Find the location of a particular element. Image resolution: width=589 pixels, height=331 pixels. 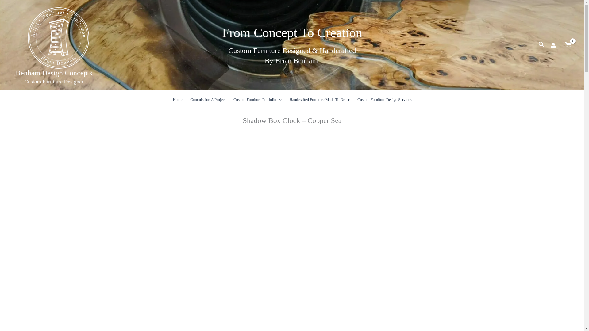

Handcrafted Furniture Made To Order is located at coordinates (320, 99).